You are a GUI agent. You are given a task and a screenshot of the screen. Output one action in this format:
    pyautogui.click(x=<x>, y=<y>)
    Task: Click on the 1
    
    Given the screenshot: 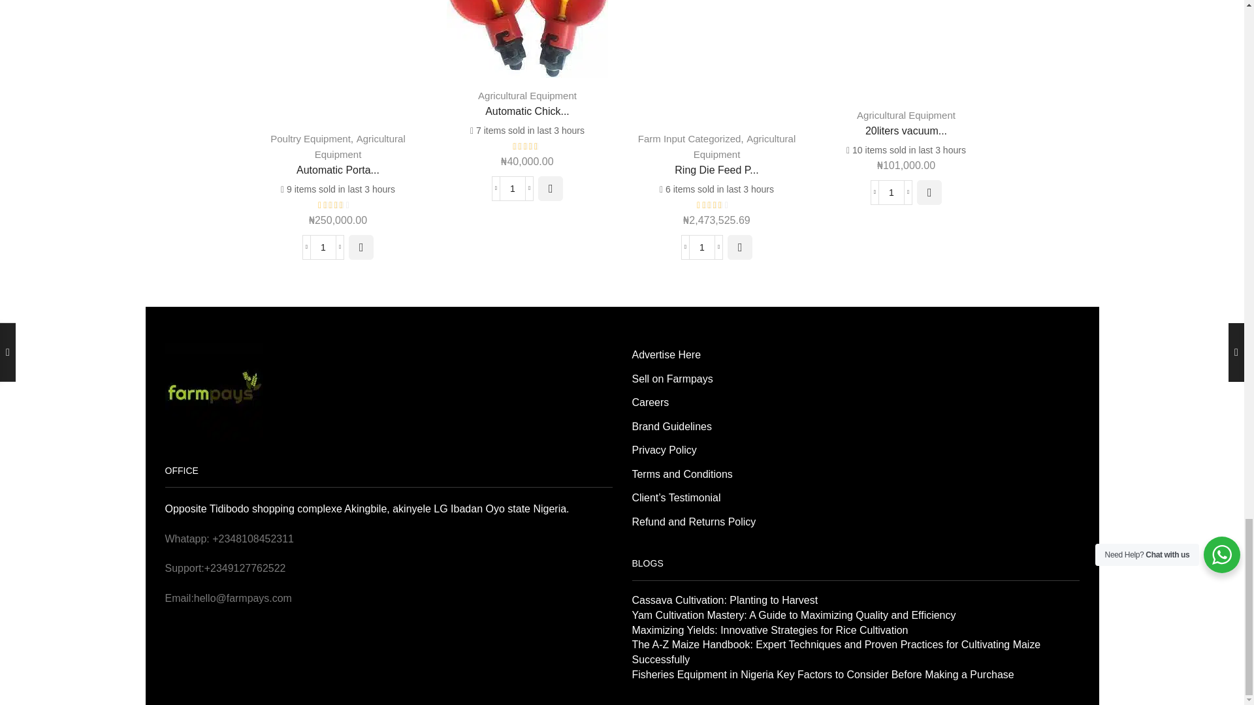 What is the action you would take?
    pyautogui.click(x=891, y=193)
    